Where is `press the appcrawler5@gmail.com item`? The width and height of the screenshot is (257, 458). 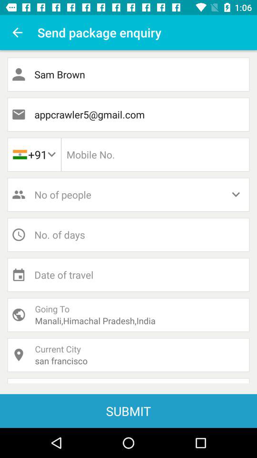
press the appcrawler5@gmail.com item is located at coordinates (128, 114).